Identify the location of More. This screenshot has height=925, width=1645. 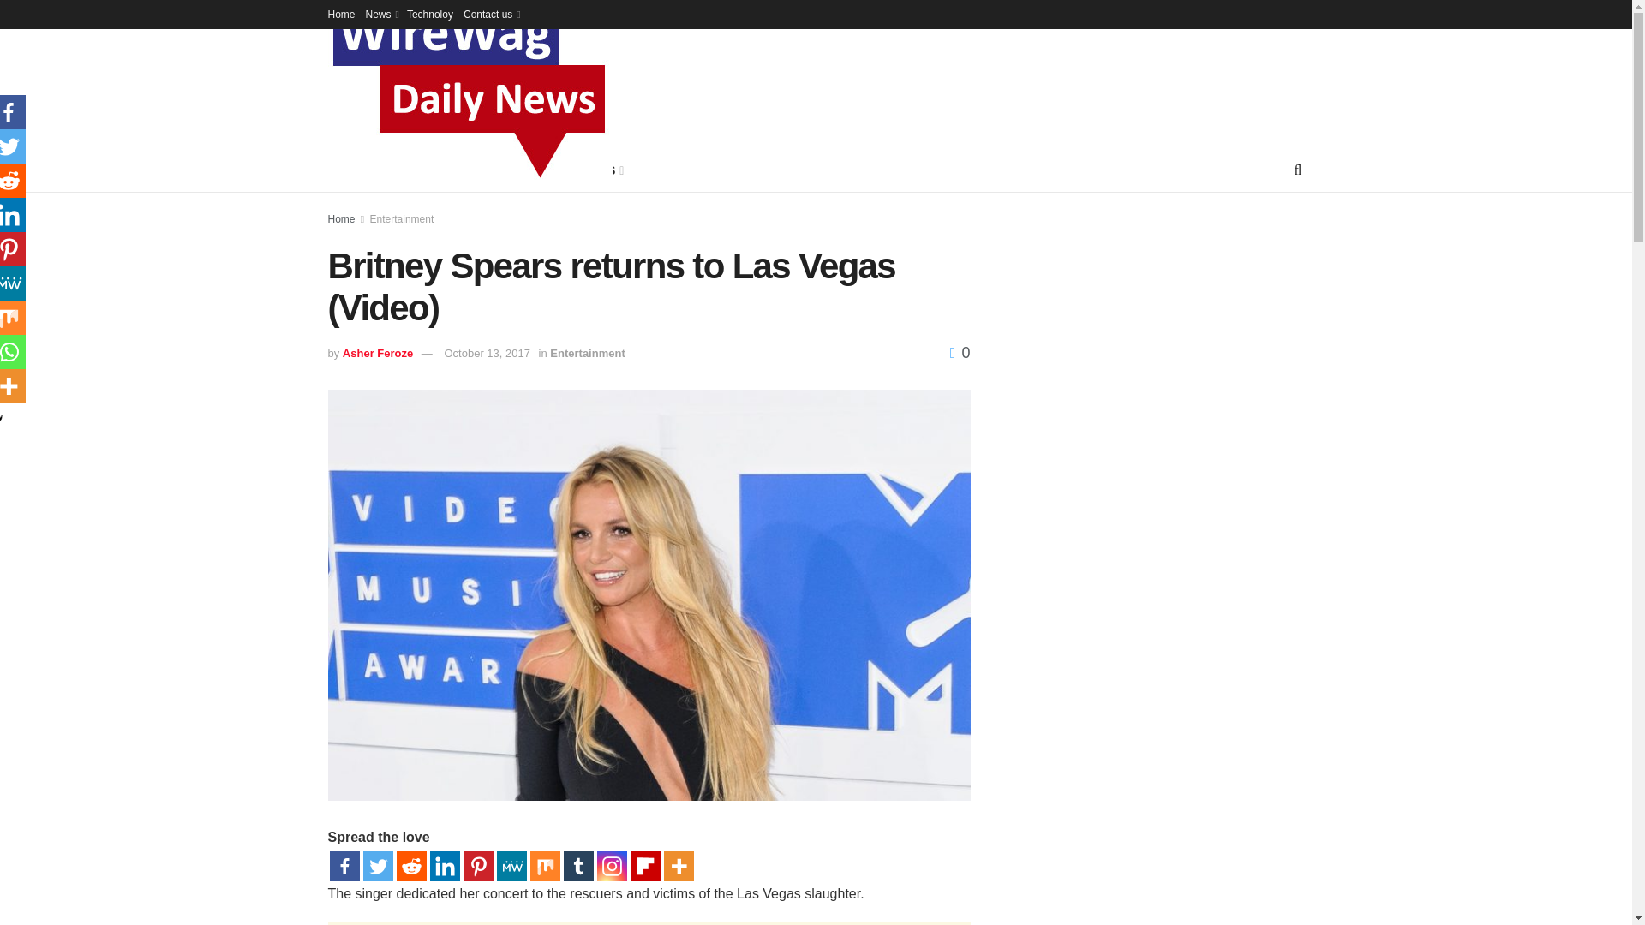
(677, 866).